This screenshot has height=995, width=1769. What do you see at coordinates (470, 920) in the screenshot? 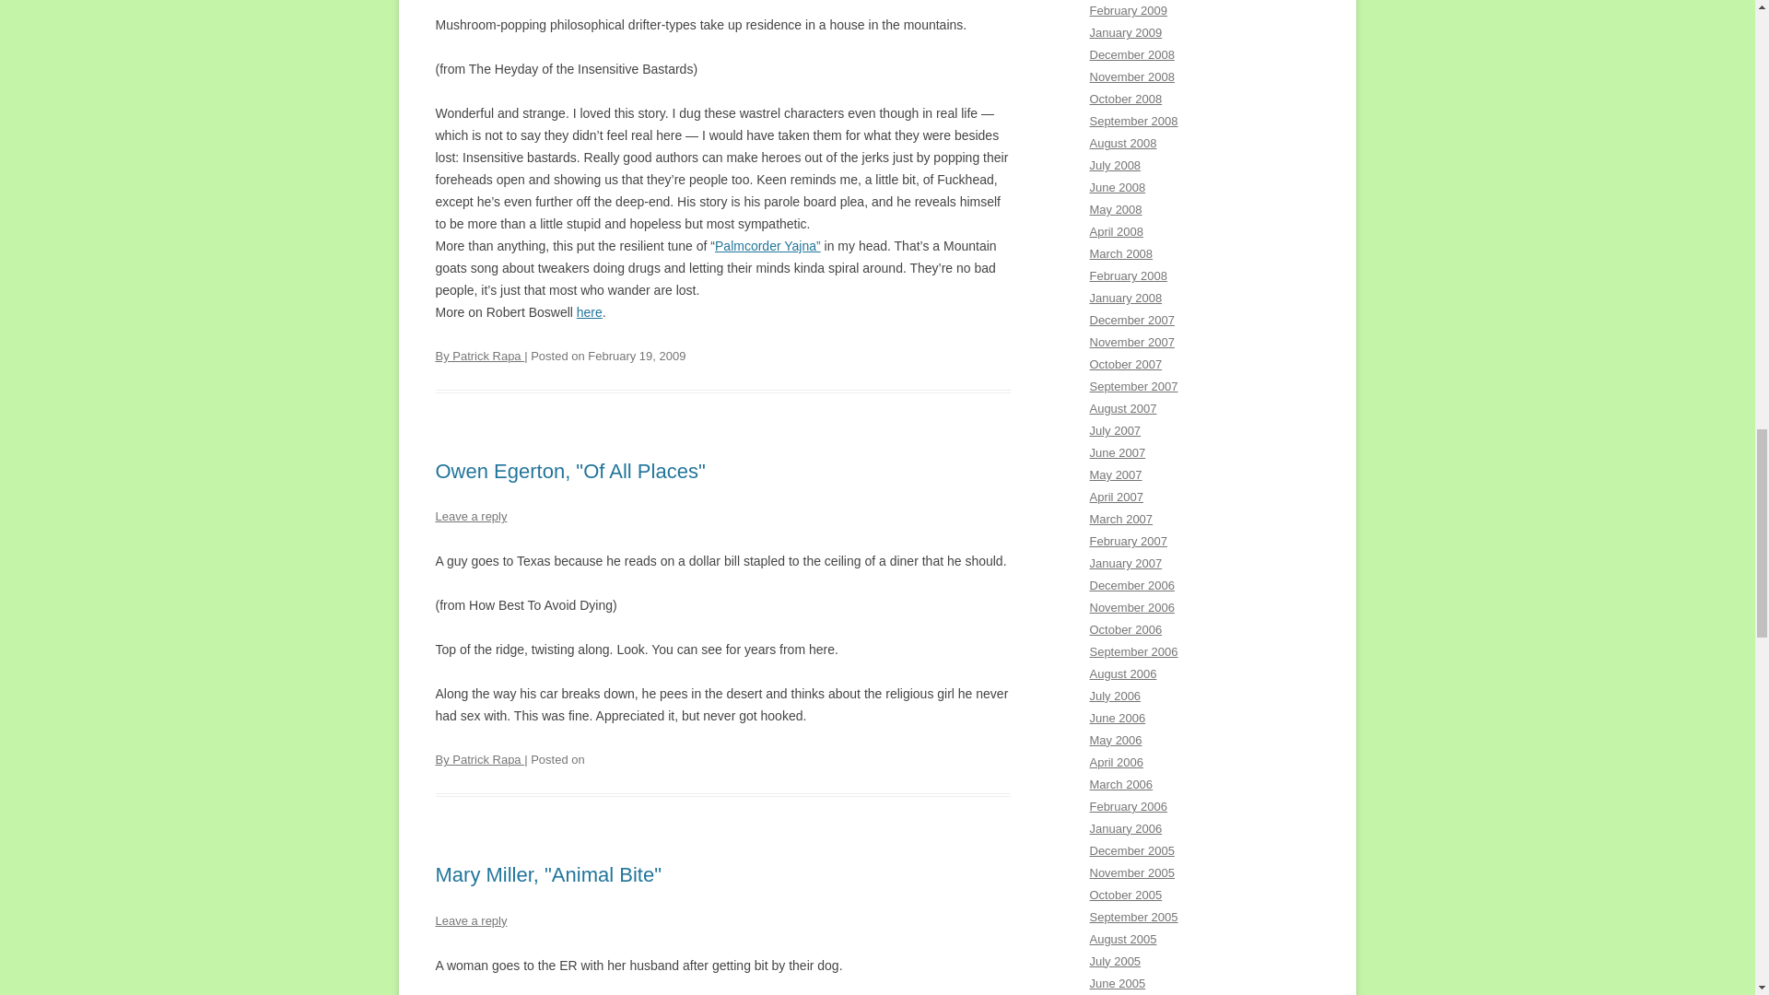
I see `Leave a reply` at bounding box center [470, 920].